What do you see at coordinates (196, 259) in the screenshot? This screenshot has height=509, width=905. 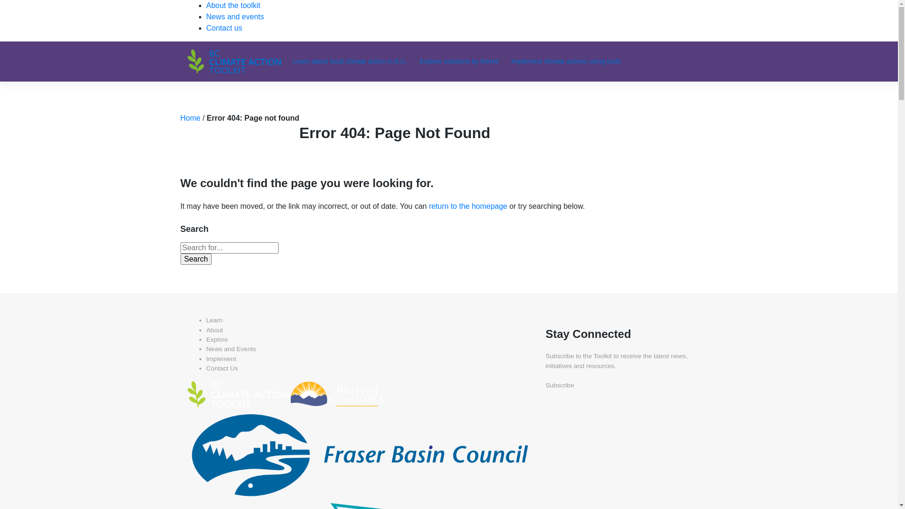 I see `Search` at bounding box center [196, 259].